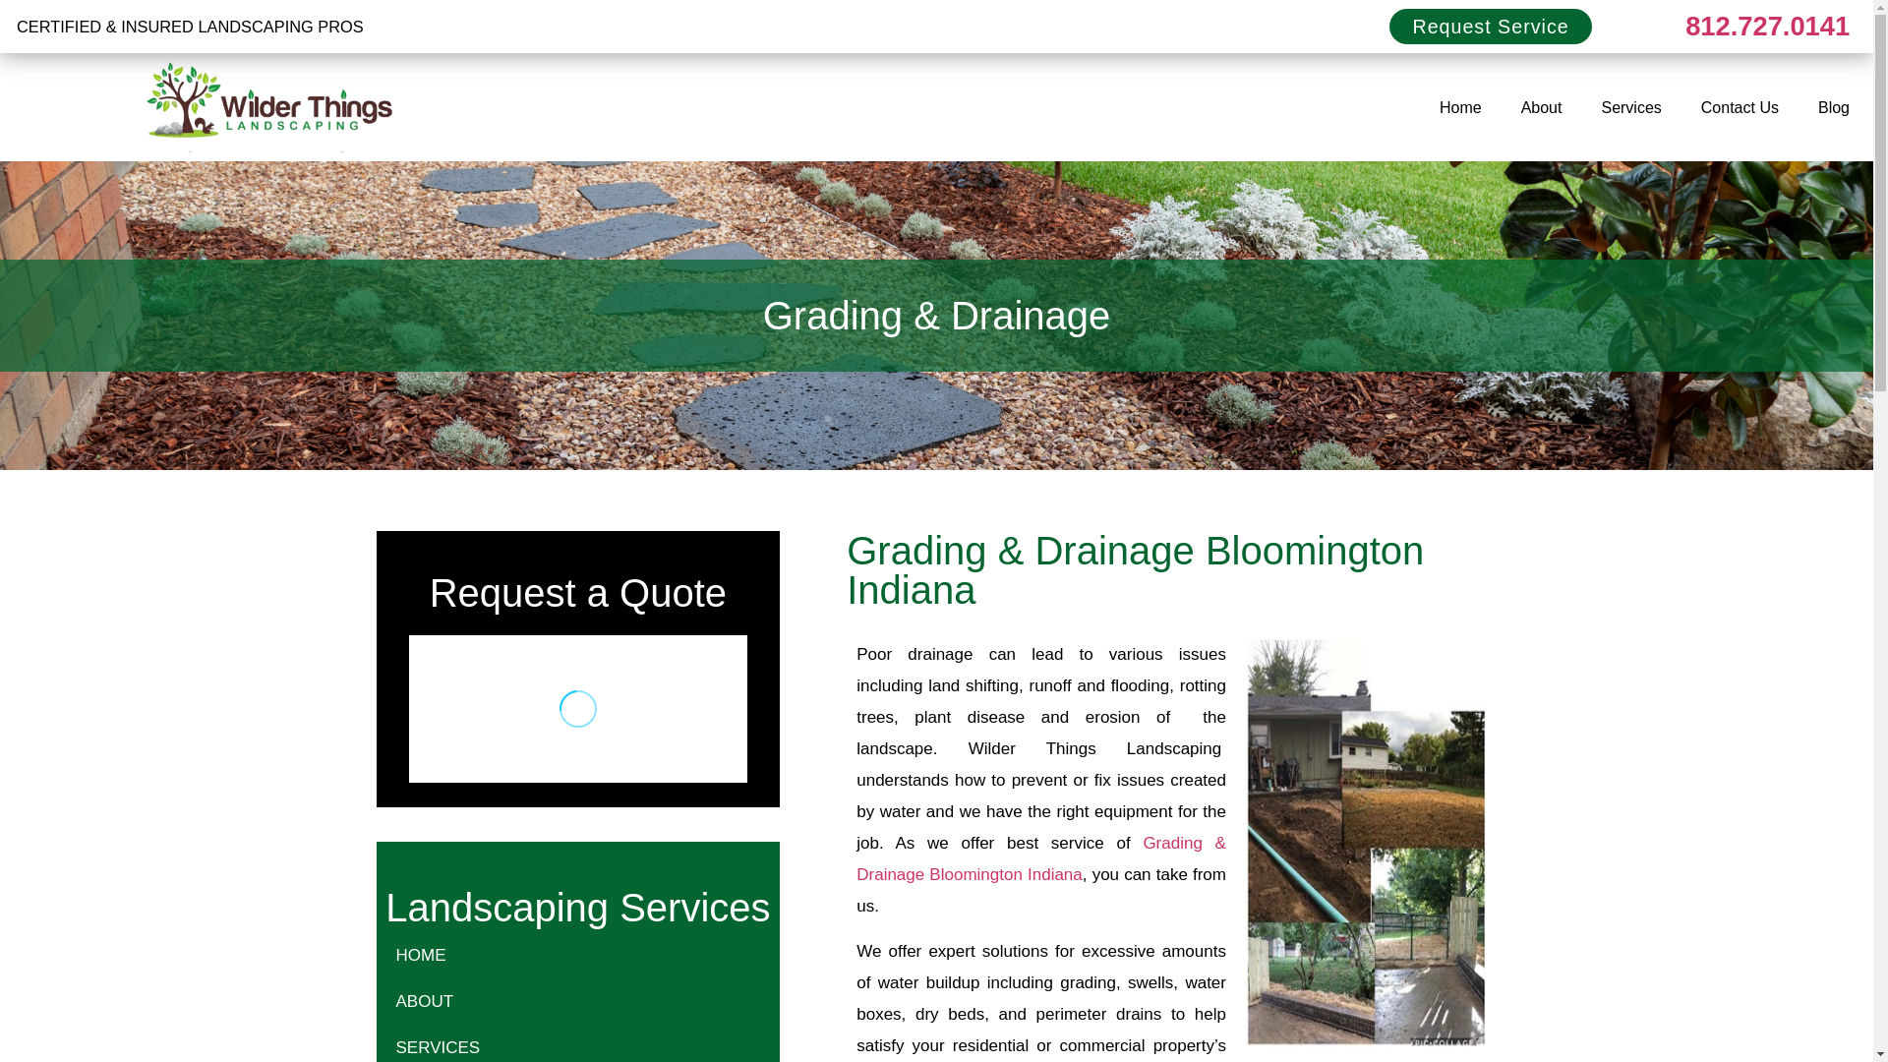 The width and height of the screenshot is (1888, 1062). I want to click on Blog, so click(1833, 107).